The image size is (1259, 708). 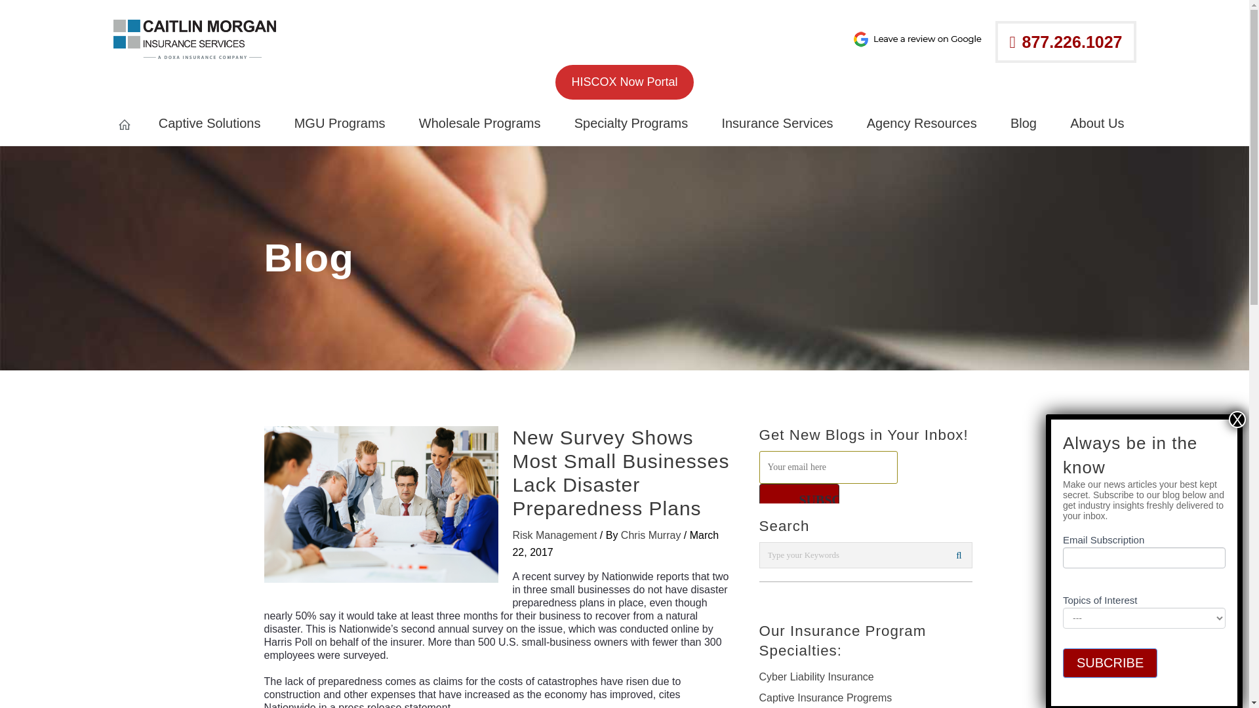 I want to click on 877.226.1027, so click(x=1065, y=42).